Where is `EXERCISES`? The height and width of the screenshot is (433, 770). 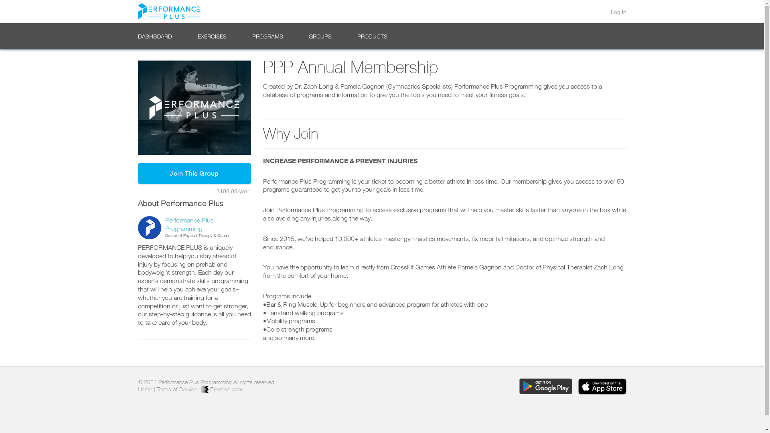 EXERCISES is located at coordinates (212, 36).